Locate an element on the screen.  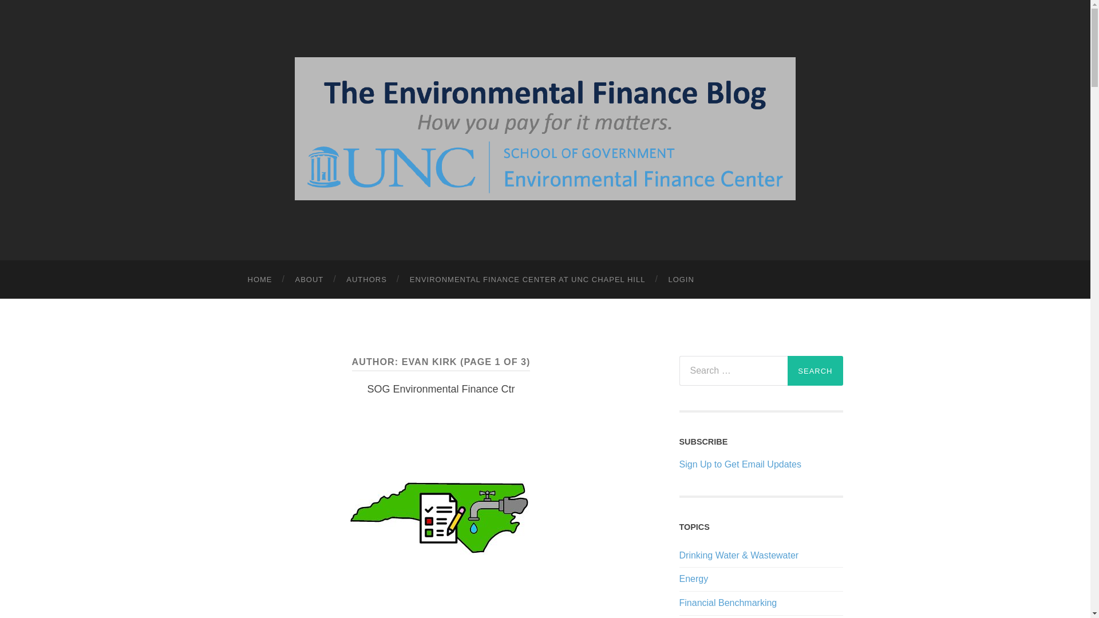
LOGIN is located at coordinates (681, 279).